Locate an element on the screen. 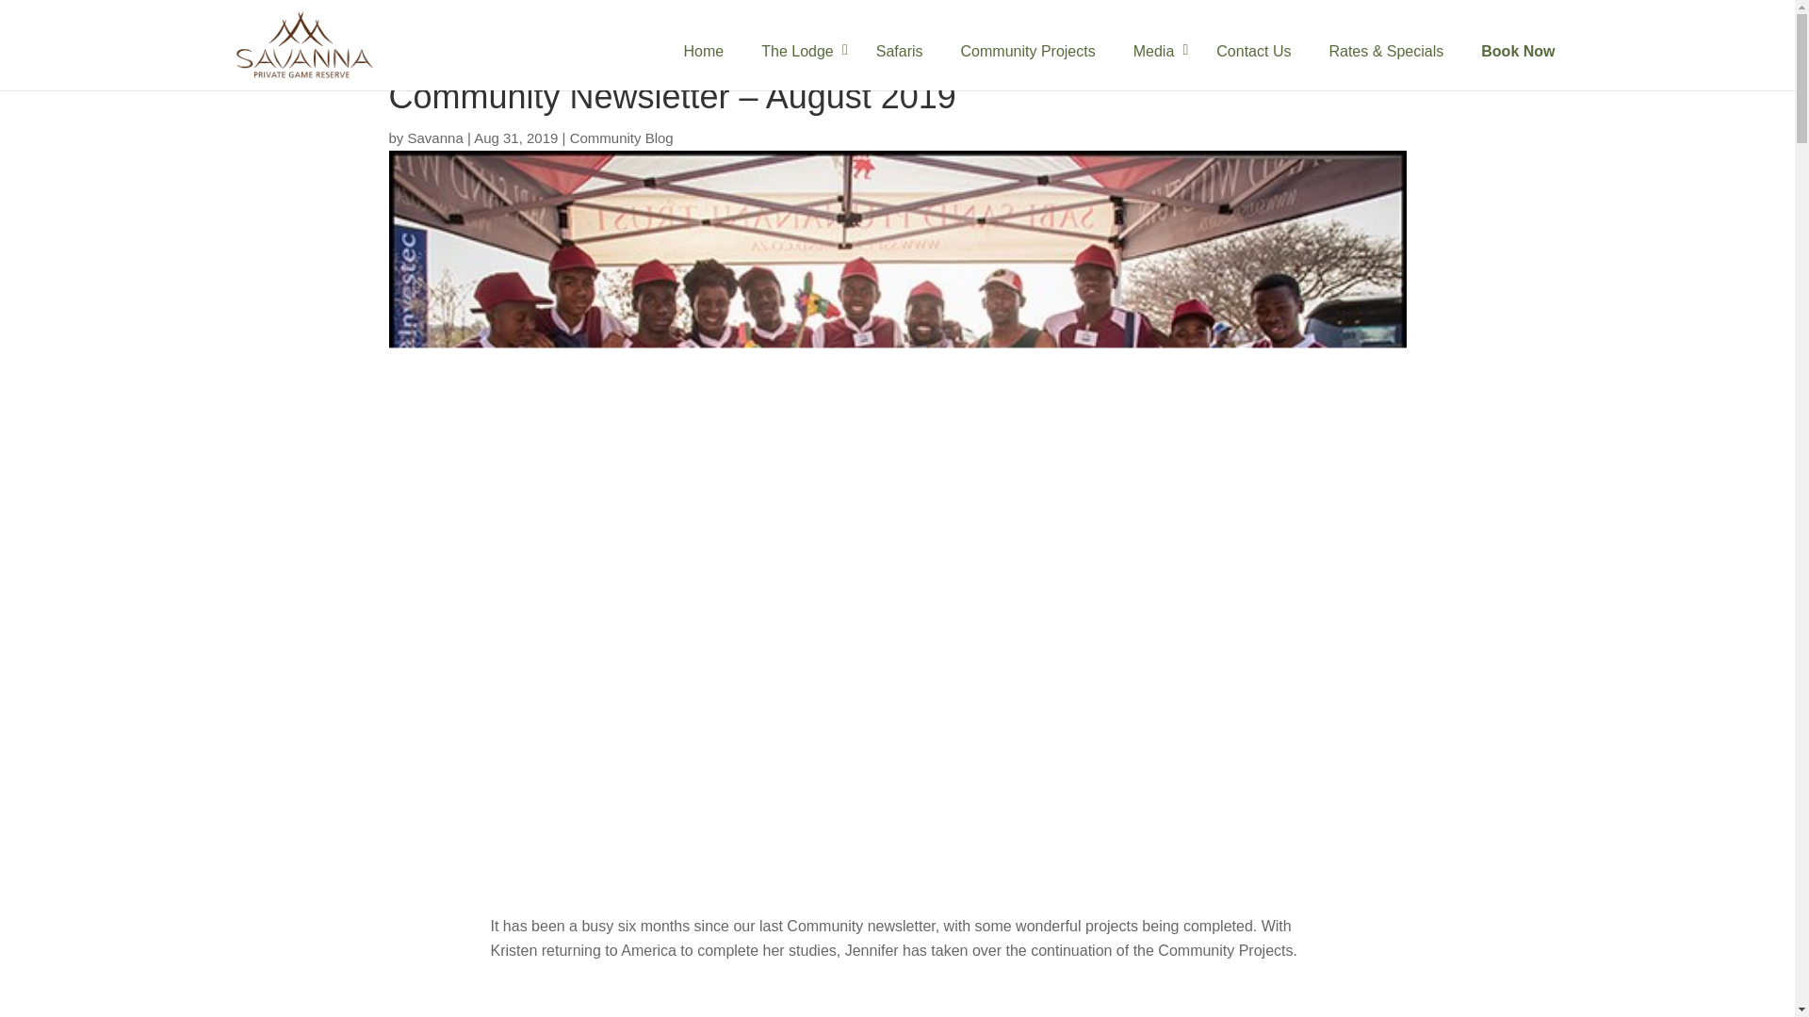 The height and width of the screenshot is (1017, 1809). Community Projects is located at coordinates (1028, 59).